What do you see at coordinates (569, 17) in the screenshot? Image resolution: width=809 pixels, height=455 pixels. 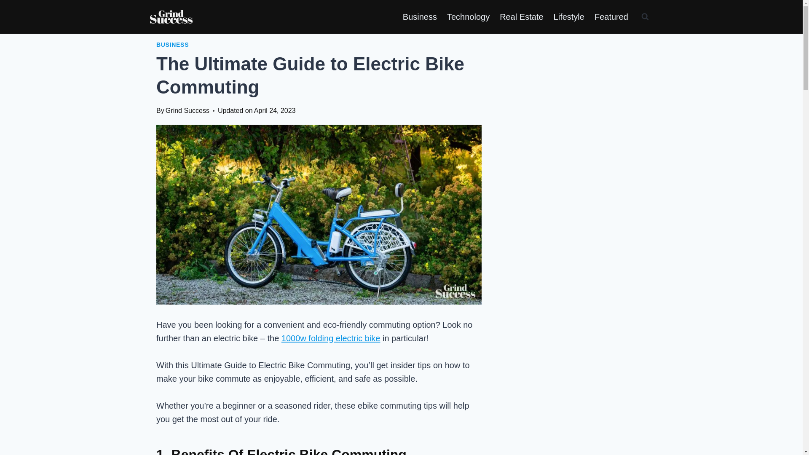 I see `Lifestyle` at bounding box center [569, 17].